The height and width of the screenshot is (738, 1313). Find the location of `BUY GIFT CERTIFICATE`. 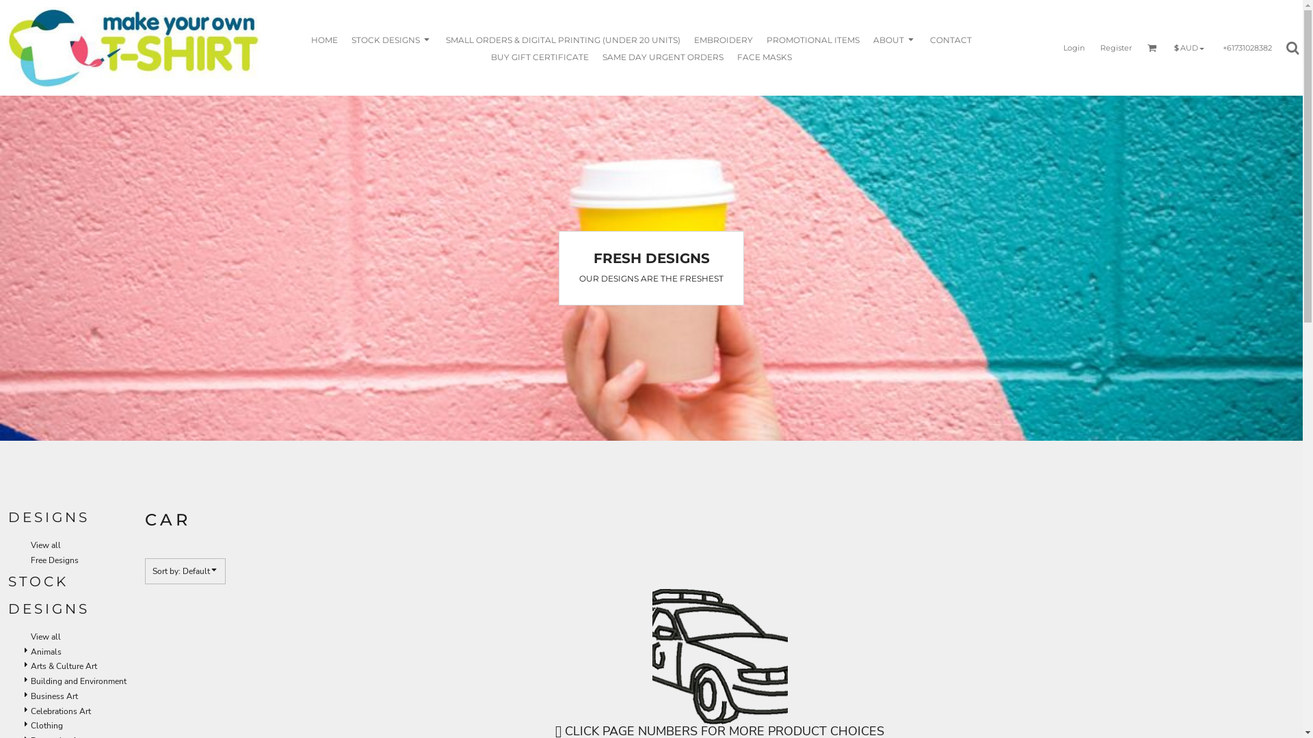

BUY GIFT CERTIFICATE is located at coordinates (540, 56).